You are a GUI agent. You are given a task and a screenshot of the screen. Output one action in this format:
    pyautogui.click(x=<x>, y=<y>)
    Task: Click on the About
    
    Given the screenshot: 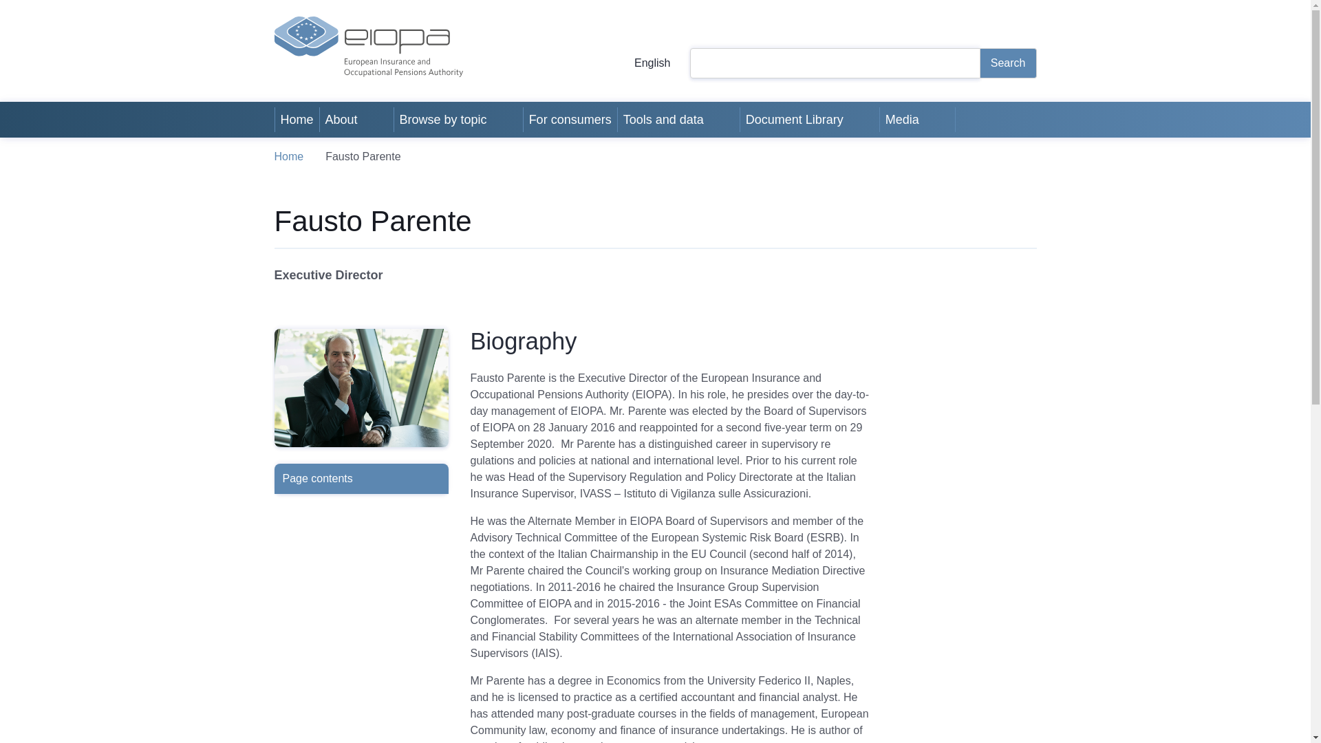 What is the action you would take?
    pyautogui.click(x=340, y=119)
    